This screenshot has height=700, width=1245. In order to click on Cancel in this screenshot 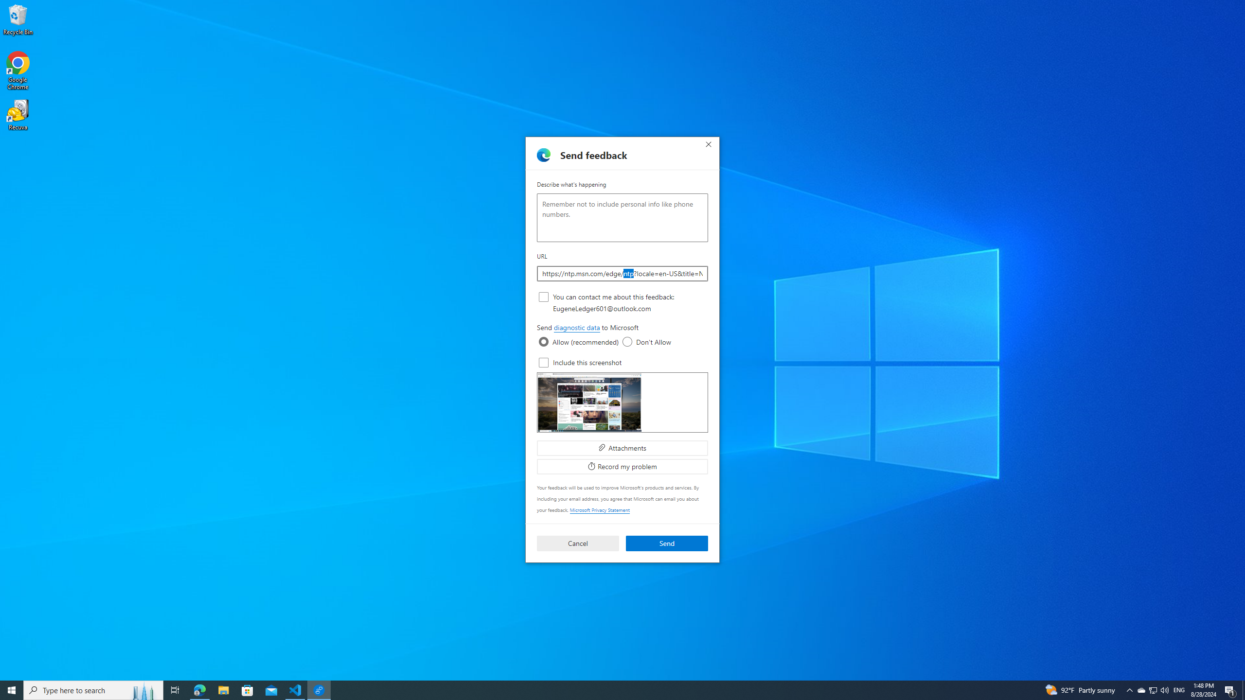, I will do `click(578, 543)`.